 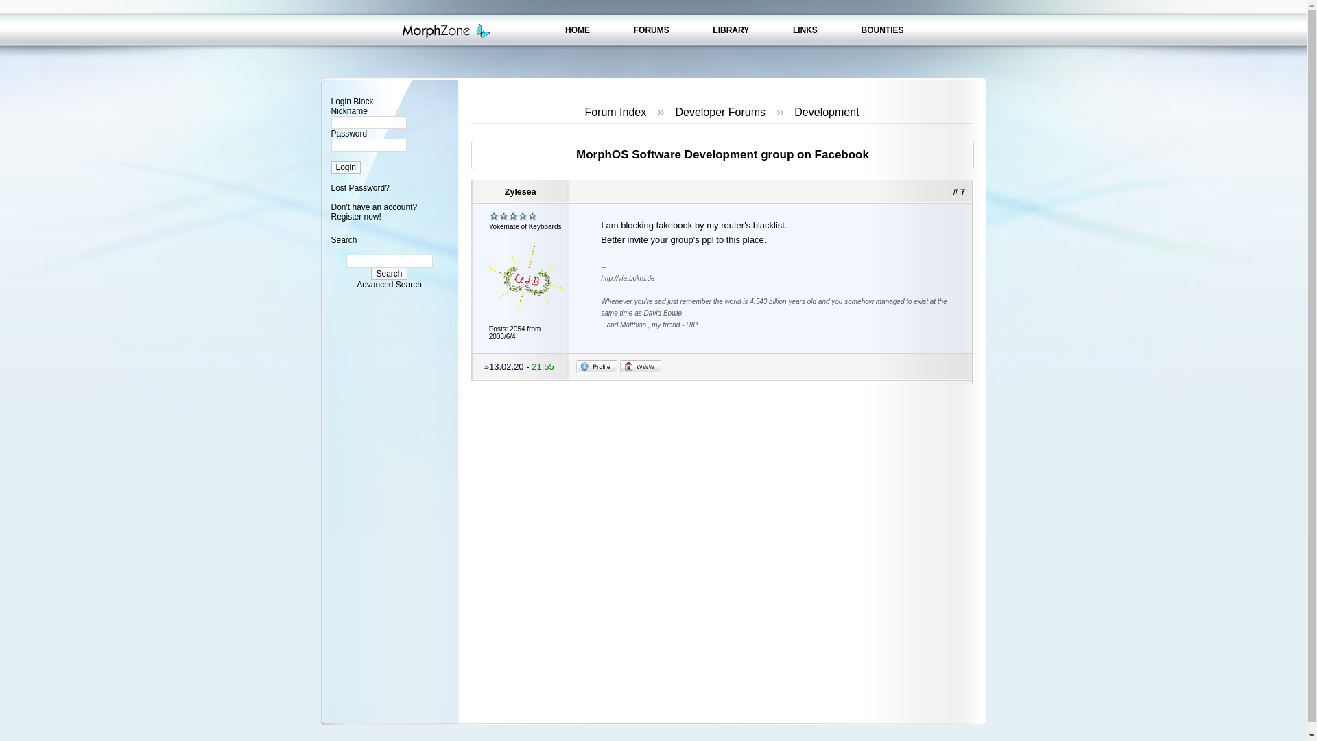 What do you see at coordinates (578, 30) in the screenshot?
I see `HOME` at bounding box center [578, 30].